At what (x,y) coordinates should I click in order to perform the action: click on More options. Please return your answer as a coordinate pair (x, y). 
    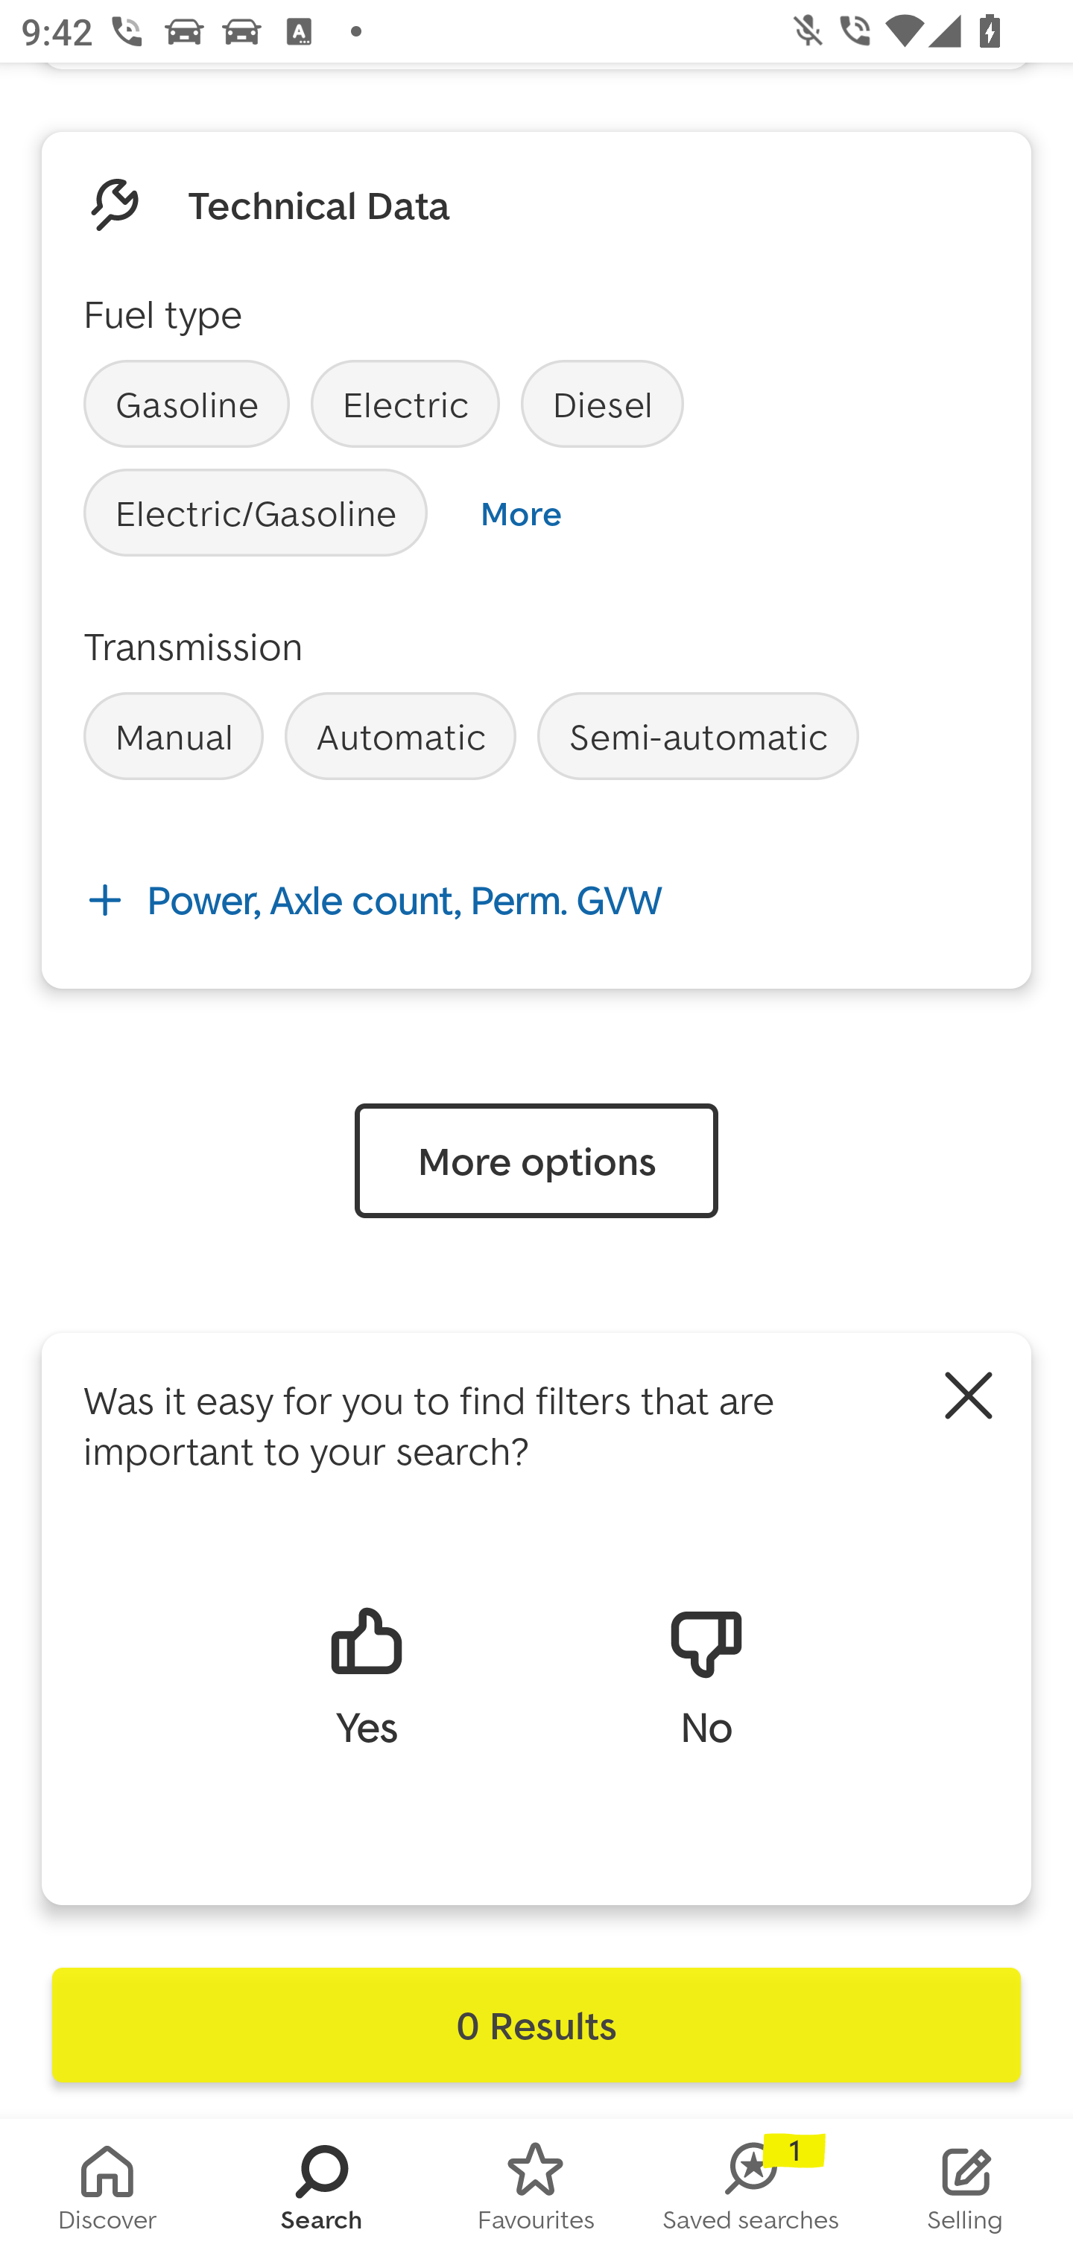
    Looking at the image, I should click on (536, 1161).